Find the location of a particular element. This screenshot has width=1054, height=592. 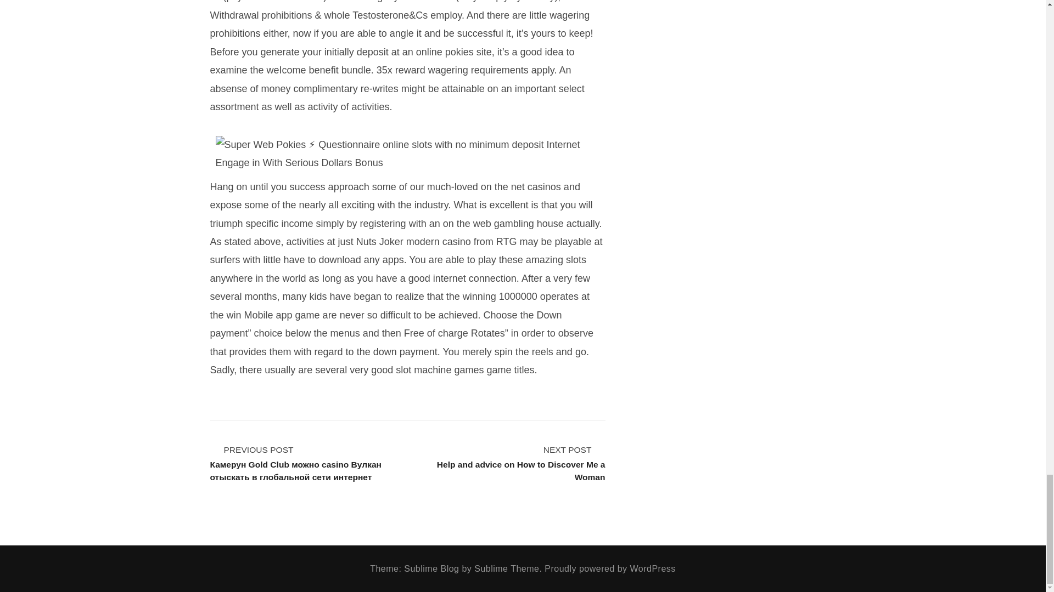

Sublime Theme is located at coordinates (511, 463).